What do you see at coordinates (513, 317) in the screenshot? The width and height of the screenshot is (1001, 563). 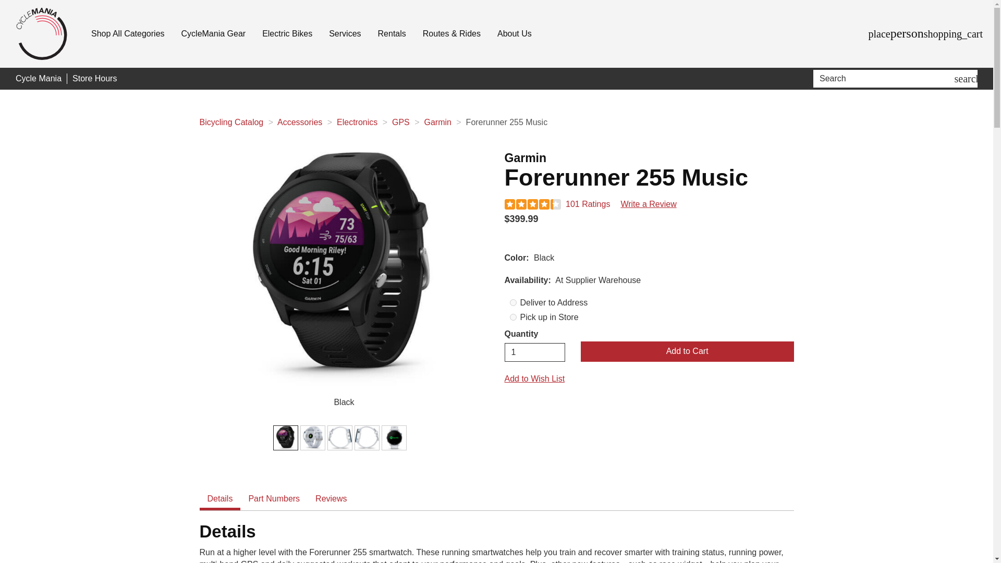 I see `on` at bounding box center [513, 317].